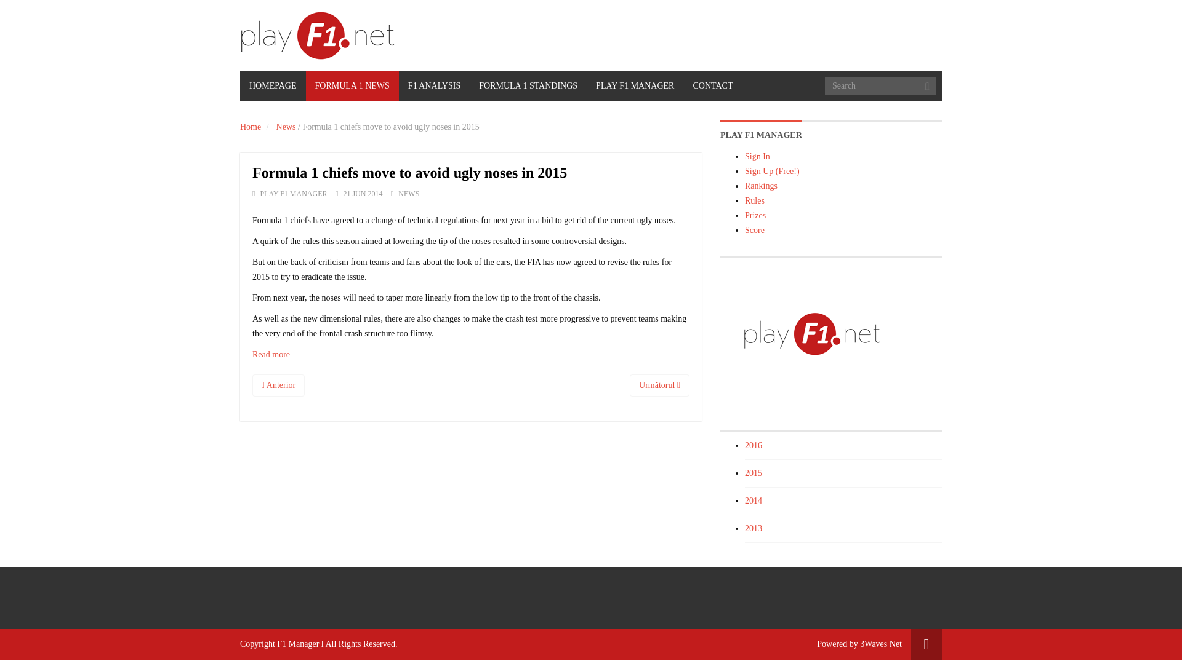  What do you see at coordinates (755, 200) in the screenshot?
I see `Rules` at bounding box center [755, 200].